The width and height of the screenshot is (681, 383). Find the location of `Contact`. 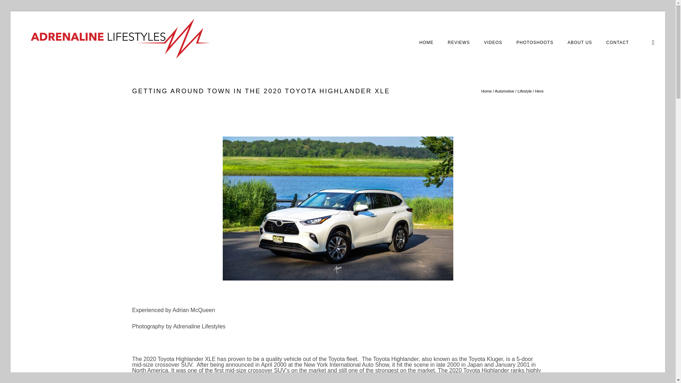

Contact is located at coordinates (618, 43).